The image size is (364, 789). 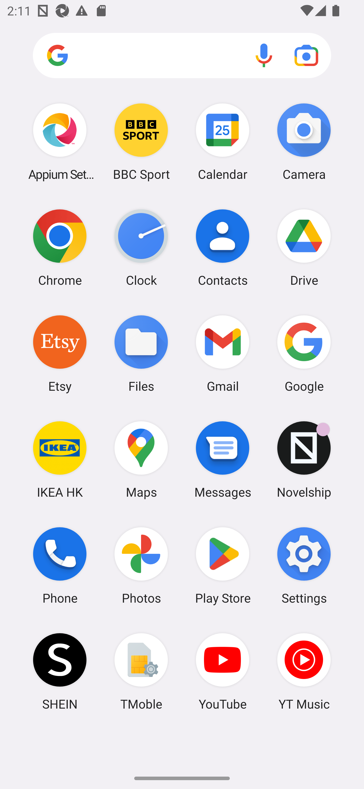 I want to click on Drive, so click(x=304, y=248).